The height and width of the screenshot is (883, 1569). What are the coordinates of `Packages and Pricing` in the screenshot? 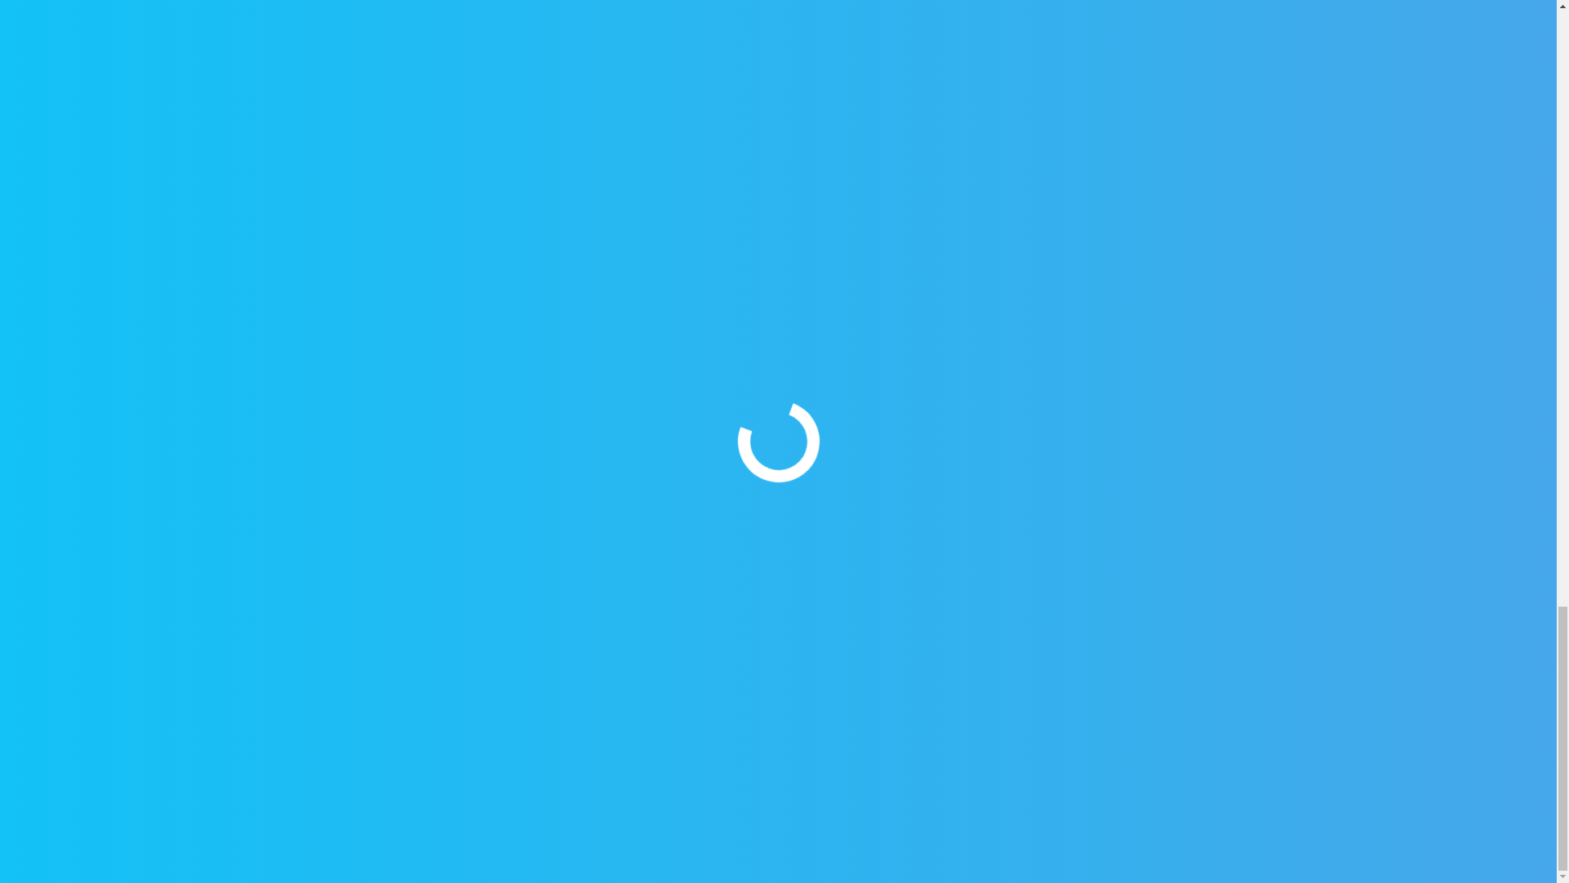 It's located at (346, 809).